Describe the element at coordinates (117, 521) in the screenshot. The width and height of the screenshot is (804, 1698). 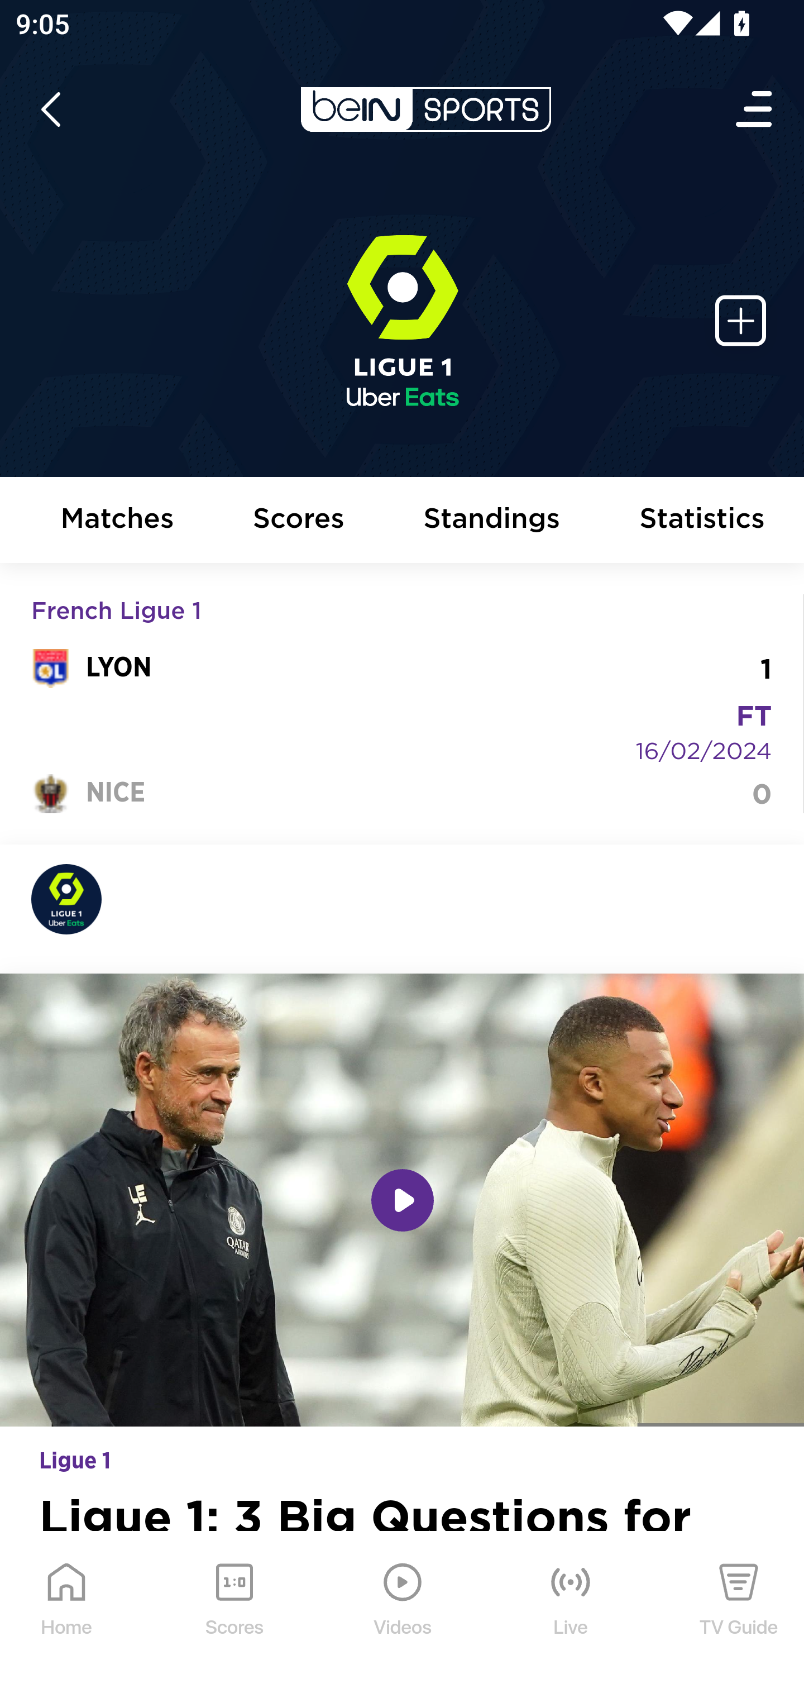
I see `Matches` at that location.